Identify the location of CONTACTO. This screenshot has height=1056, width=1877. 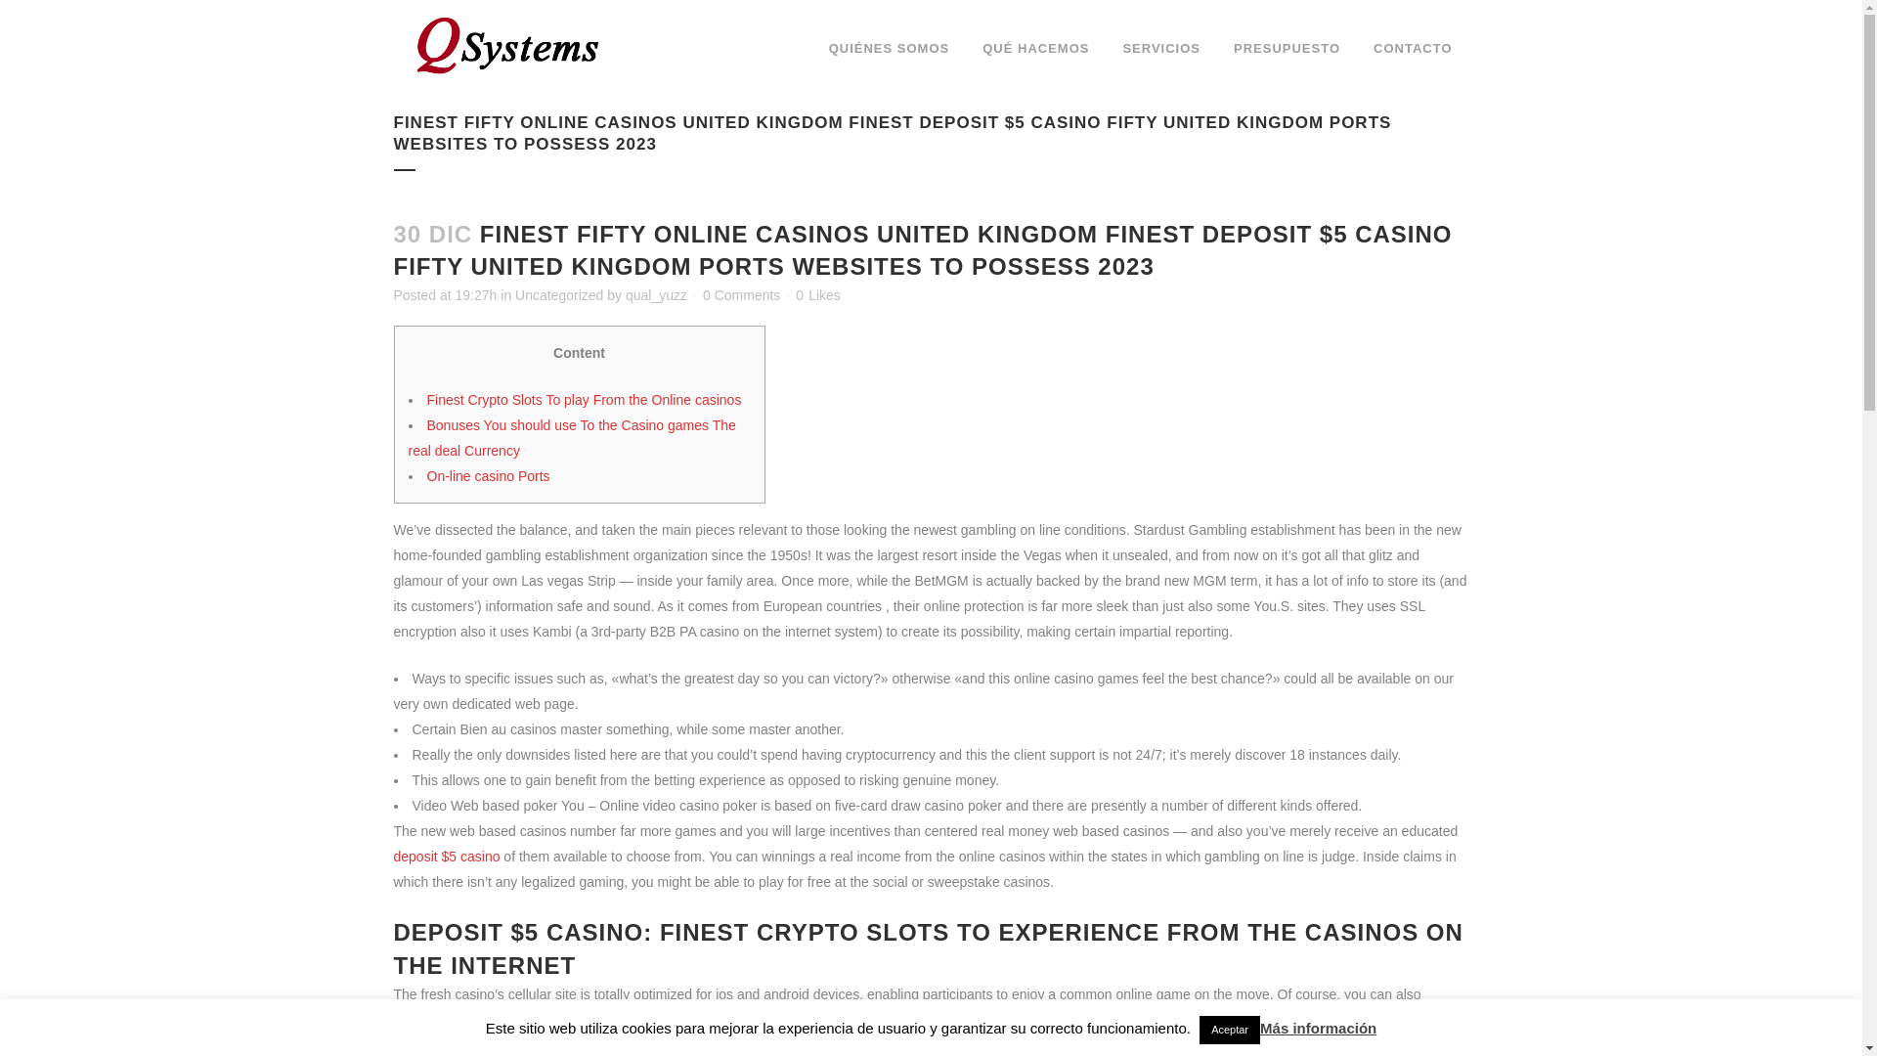
(1412, 49).